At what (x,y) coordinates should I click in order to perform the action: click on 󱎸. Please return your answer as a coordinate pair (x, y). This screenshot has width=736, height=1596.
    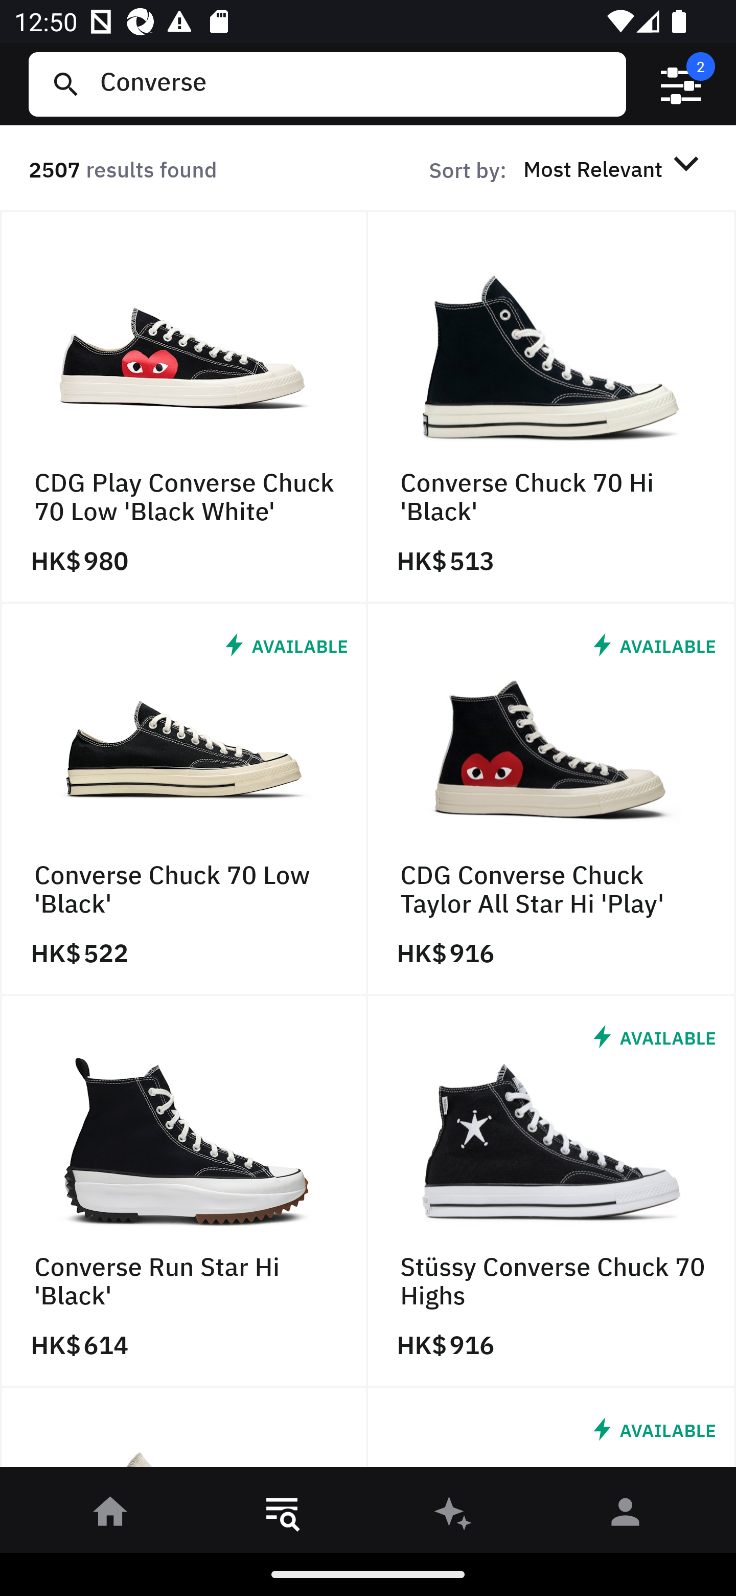
    Looking at the image, I should click on (282, 1515).